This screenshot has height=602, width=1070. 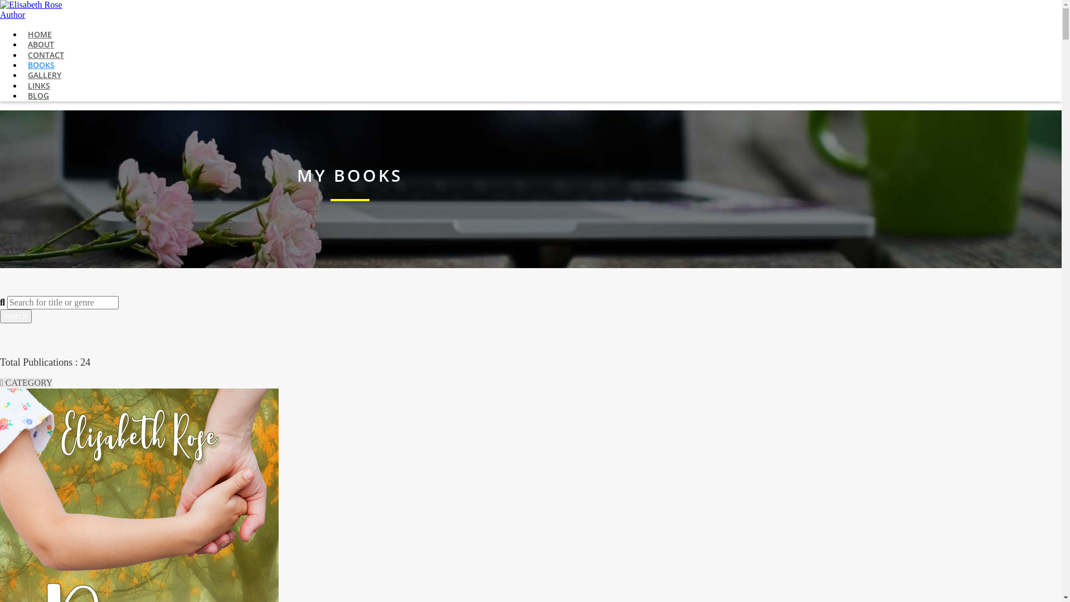 I want to click on LINKS, so click(x=39, y=86).